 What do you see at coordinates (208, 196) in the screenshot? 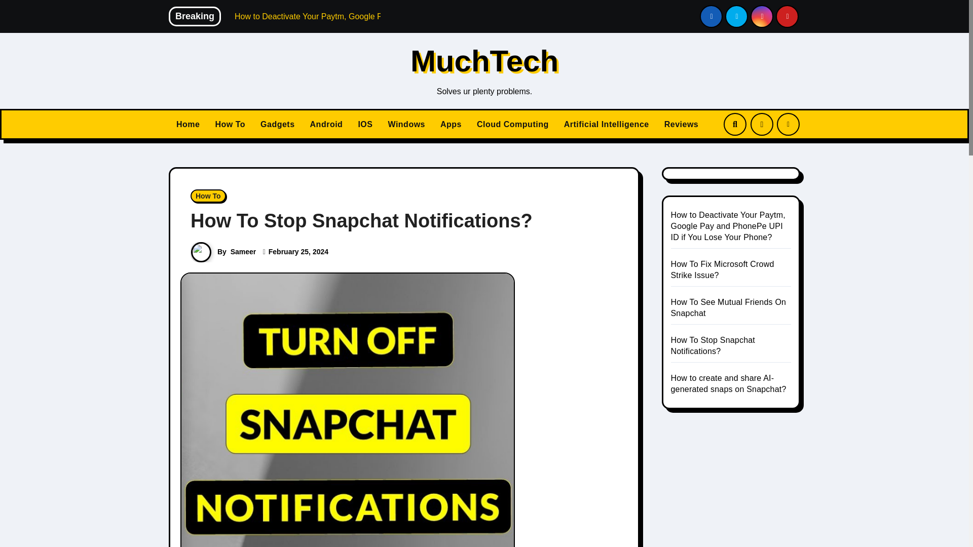
I see `How To` at bounding box center [208, 196].